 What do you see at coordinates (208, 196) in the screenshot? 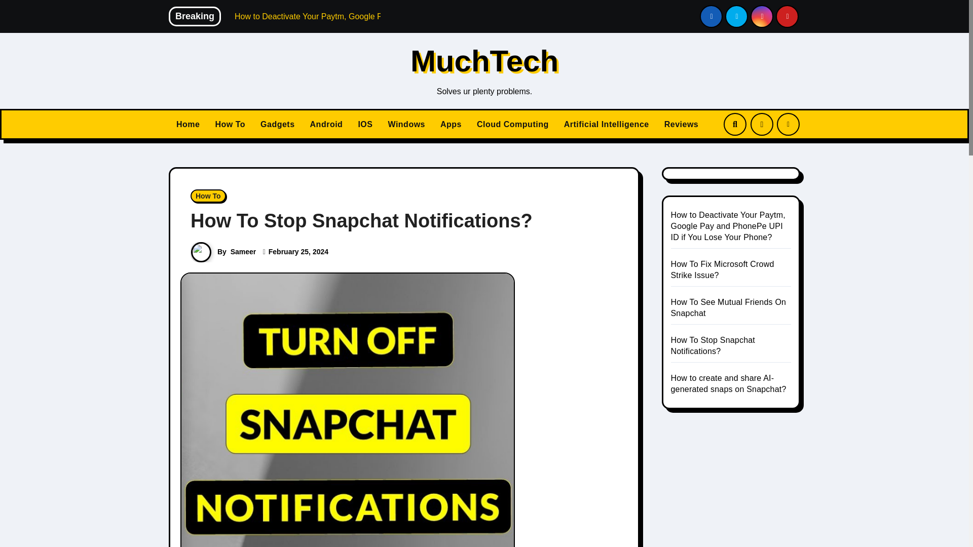
I see `How To` at bounding box center [208, 196].